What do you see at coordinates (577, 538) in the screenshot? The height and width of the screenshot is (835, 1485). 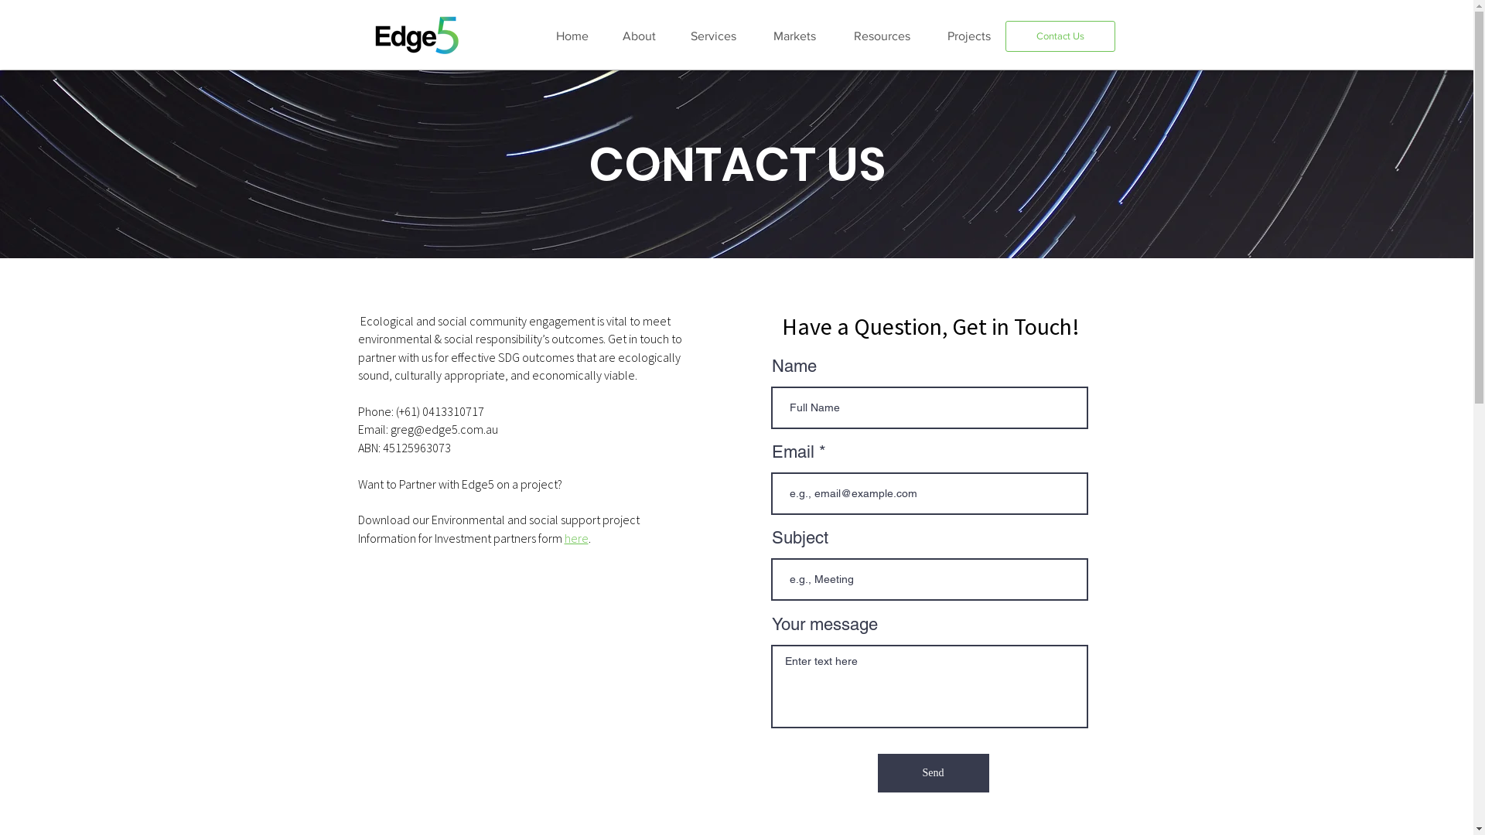 I see `here` at bounding box center [577, 538].